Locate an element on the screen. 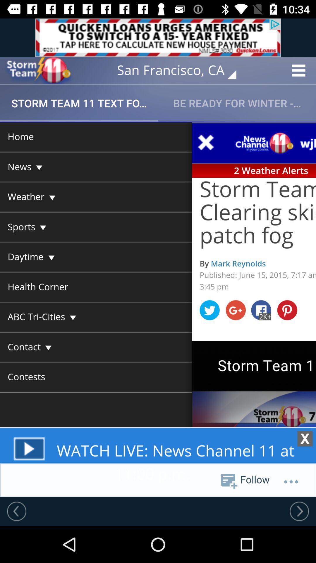 The width and height of the screenshot is (316, 563). proceed to next is located at coordinates (299, 511).